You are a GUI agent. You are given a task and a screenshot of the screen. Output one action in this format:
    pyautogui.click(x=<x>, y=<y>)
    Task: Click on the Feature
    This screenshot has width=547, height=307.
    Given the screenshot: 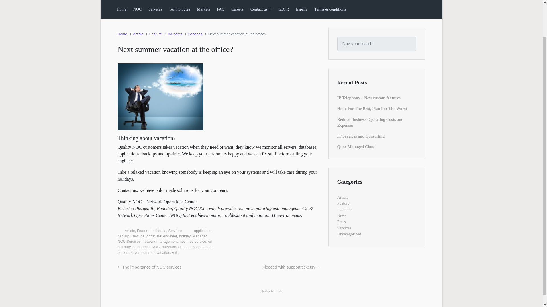 What is the action you would take?
    pyautogui.click(x=156, y=34)
    